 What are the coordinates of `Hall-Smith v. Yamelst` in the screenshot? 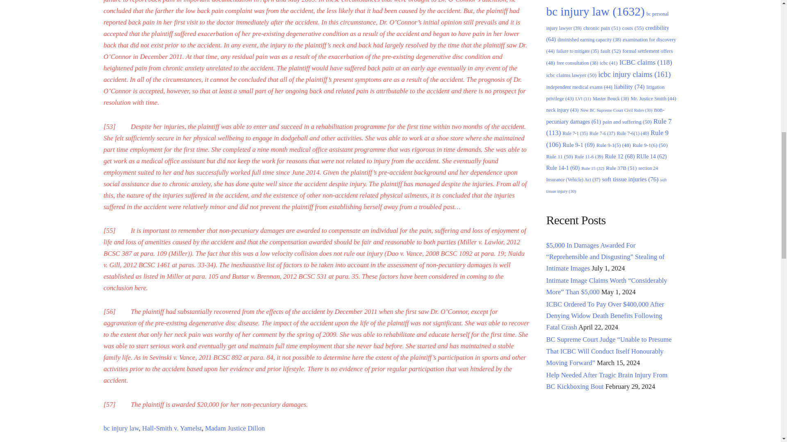 It's located at (172, 428).